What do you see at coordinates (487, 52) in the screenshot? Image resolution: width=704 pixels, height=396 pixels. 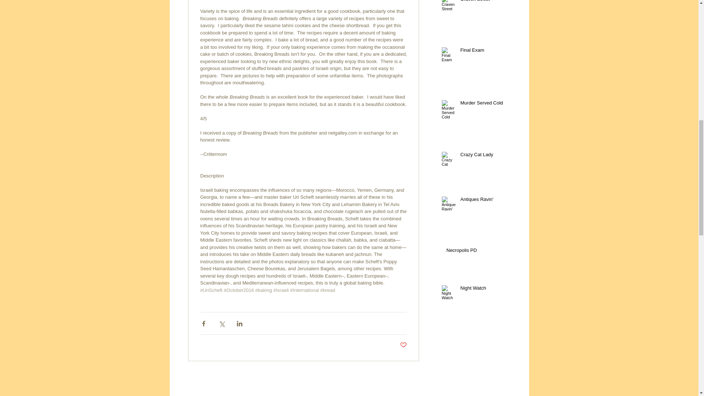 I see `Final Exam` at bounding box center [487, 52].